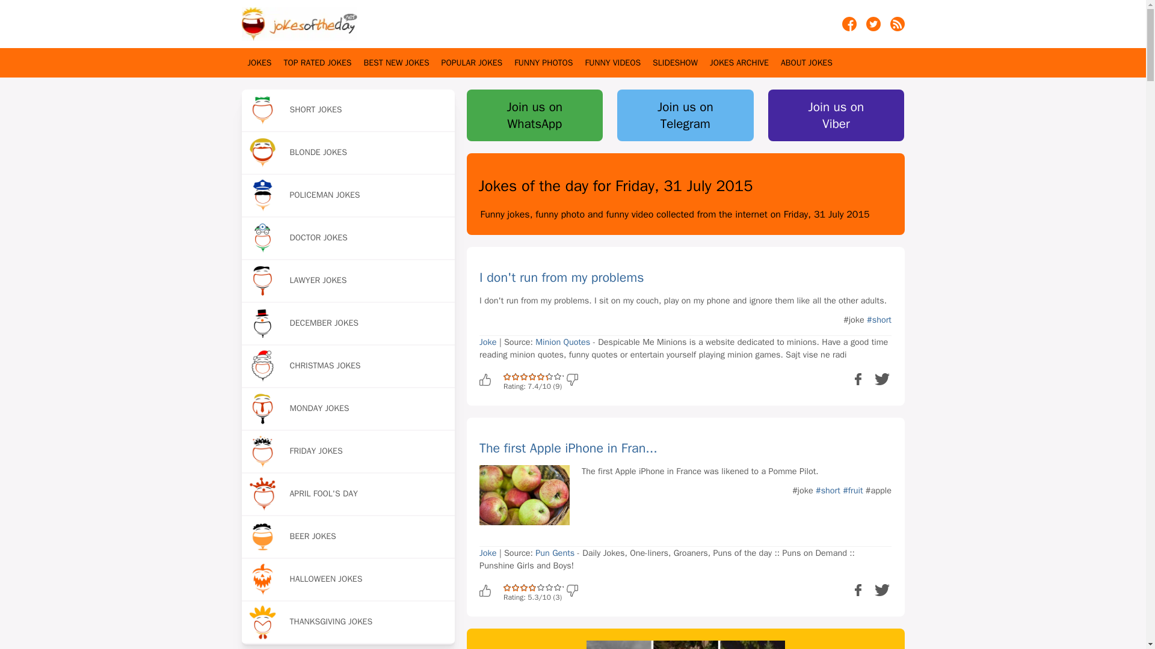 The width and height of the screenshot is (1155, 649). Describe the element at coordinates (806, 62) in the screenshot. I see `ABOUT JOKES` at that location.